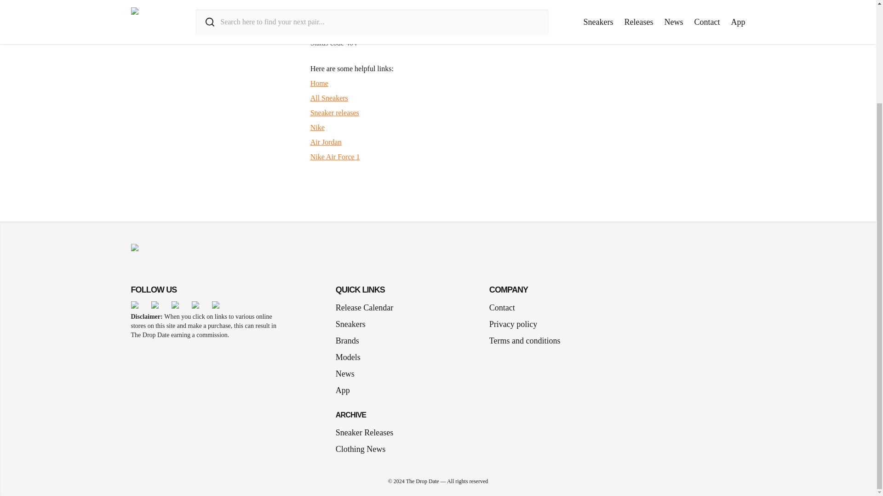  What do you see at coordinates (326, 142) in the screenshot?
I see `Air Jordan` at bounding box center [326, 142].